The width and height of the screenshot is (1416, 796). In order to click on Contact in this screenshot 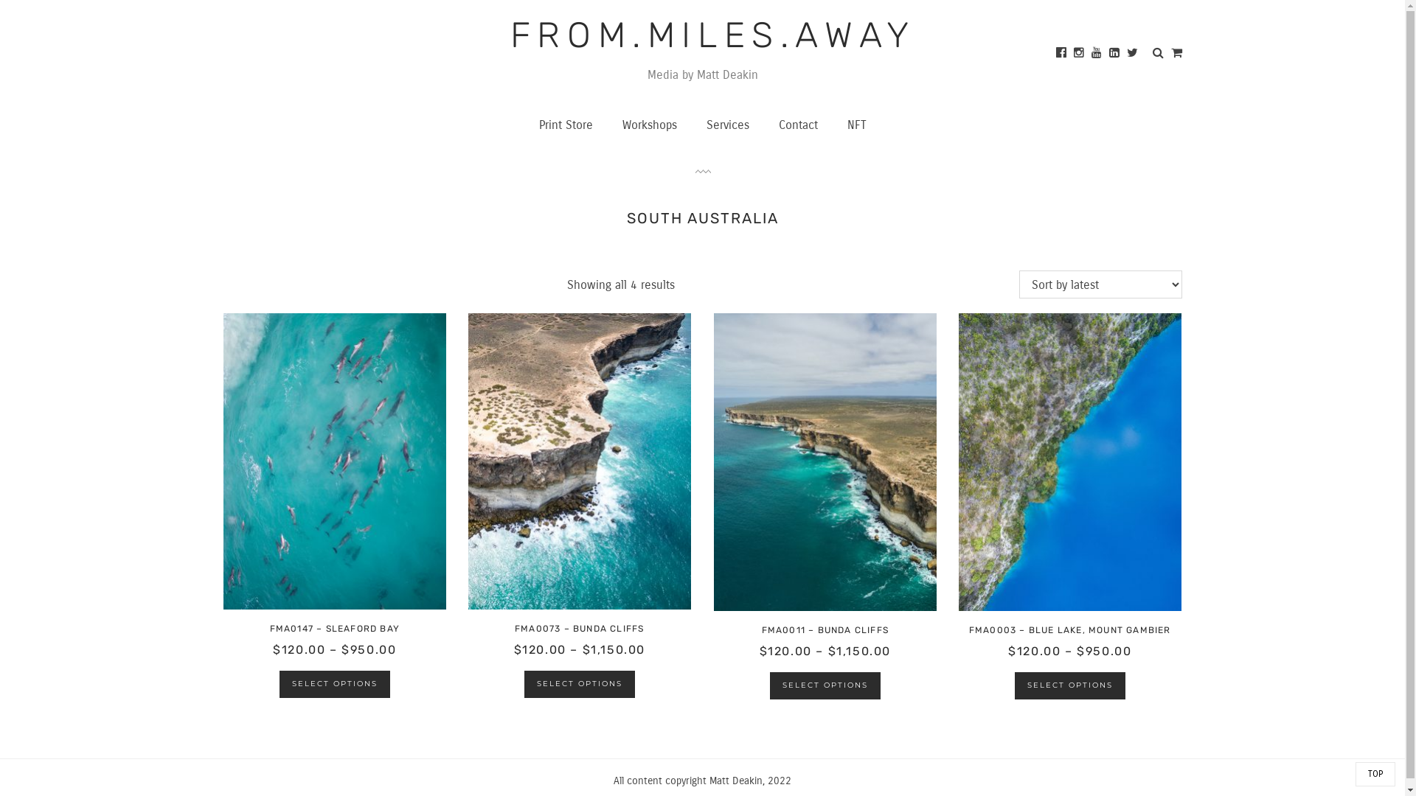, I will do `click(798, 125)`.